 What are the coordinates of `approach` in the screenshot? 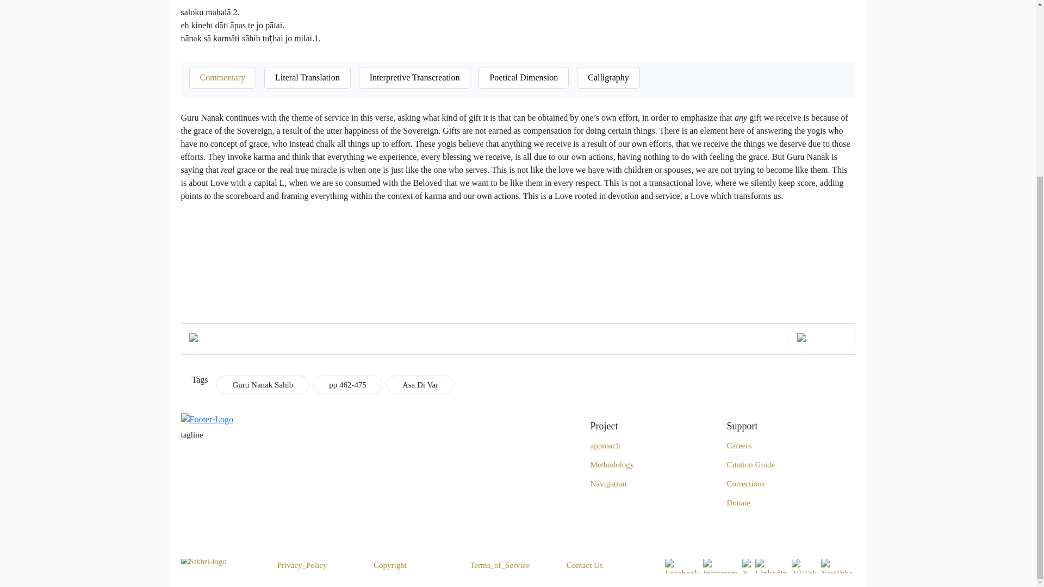 It's located at (605, 445).